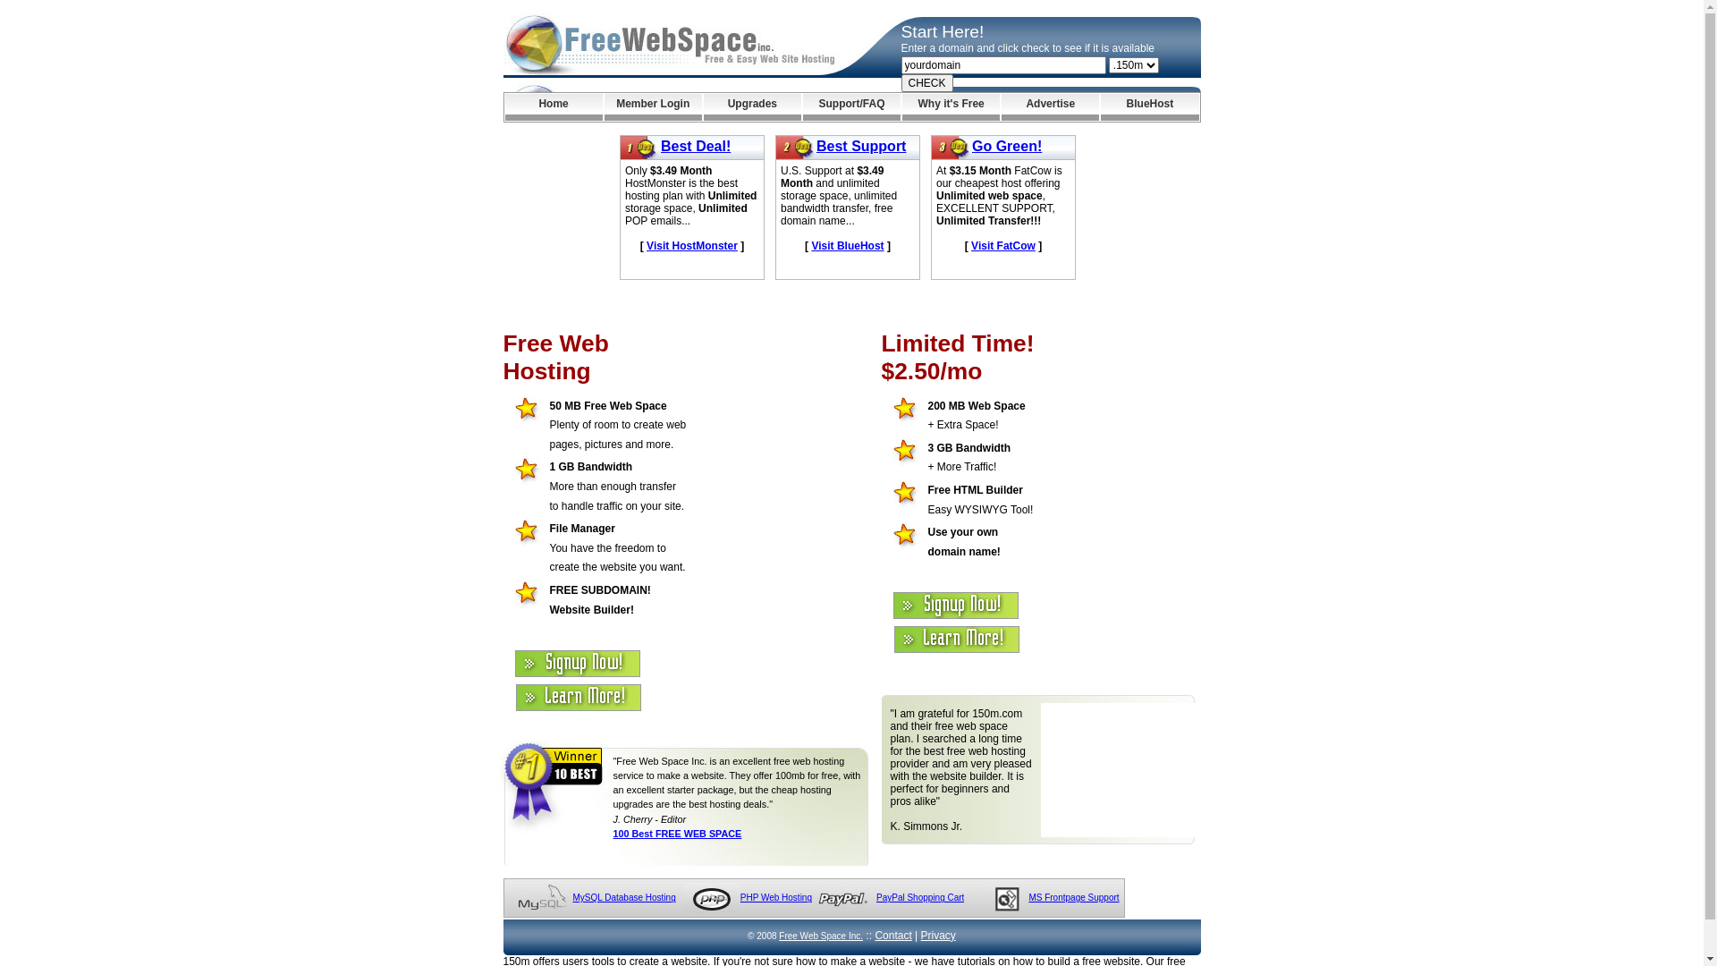  I want to click on BlueHost, so click(1150, 107).